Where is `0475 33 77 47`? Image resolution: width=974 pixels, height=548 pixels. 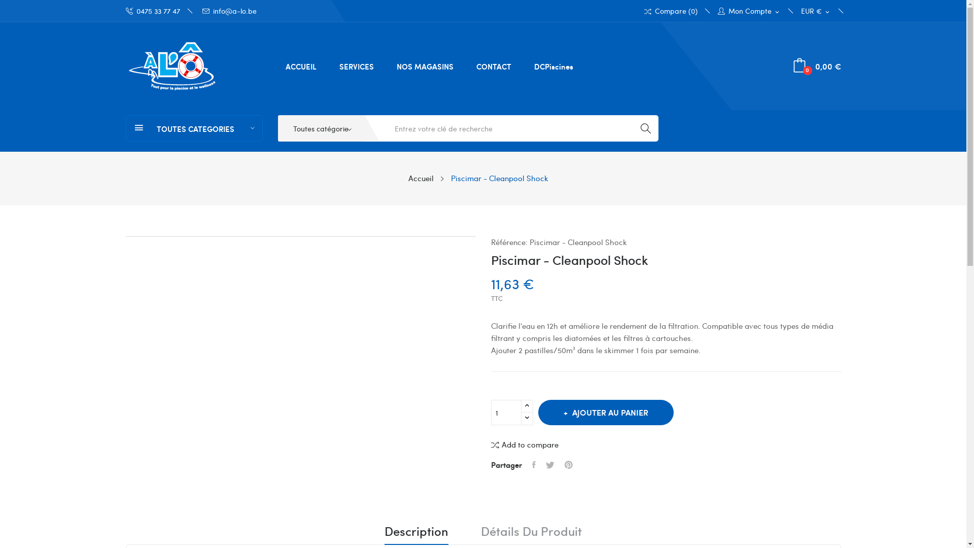
0475 33 77 47 is located at coordinates (158, 11).